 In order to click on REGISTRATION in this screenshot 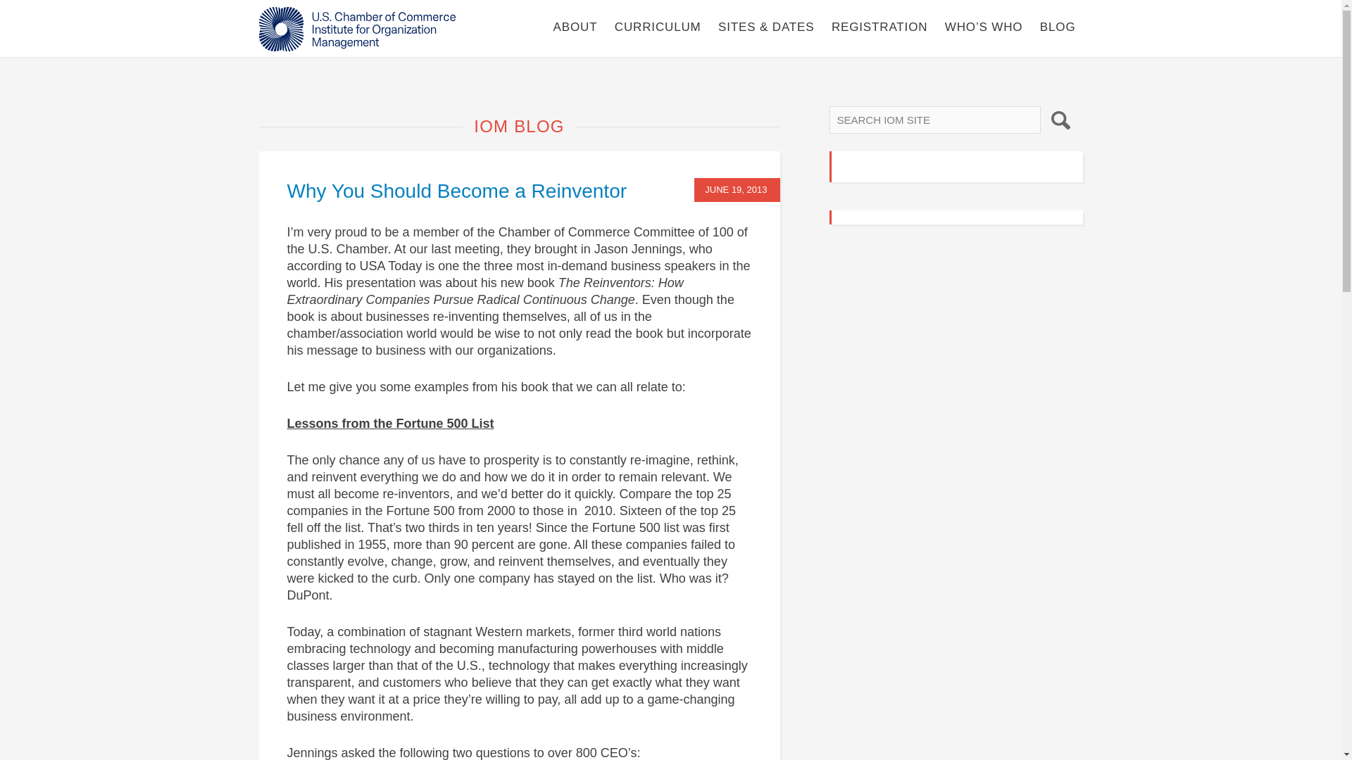, I will do `click(879, 27)`.